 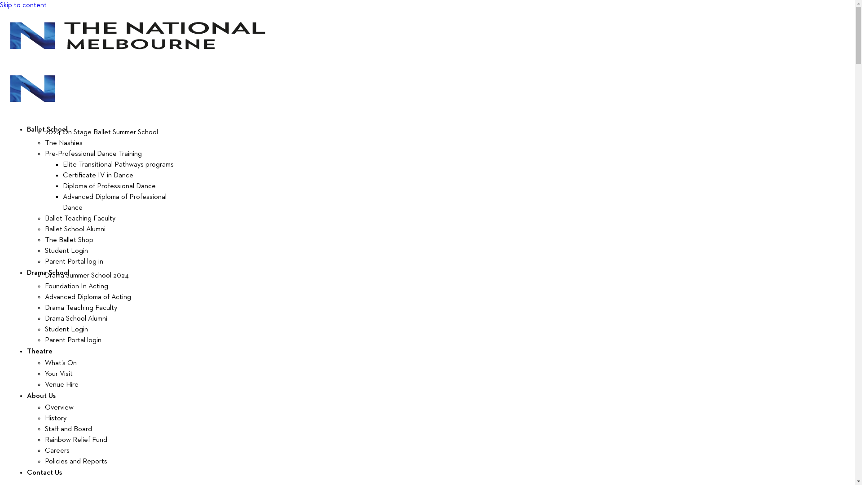 What do you see at coordinates (23, 5) in the screenshot?
I see `Skip to content` at bounding box center [23, 5].